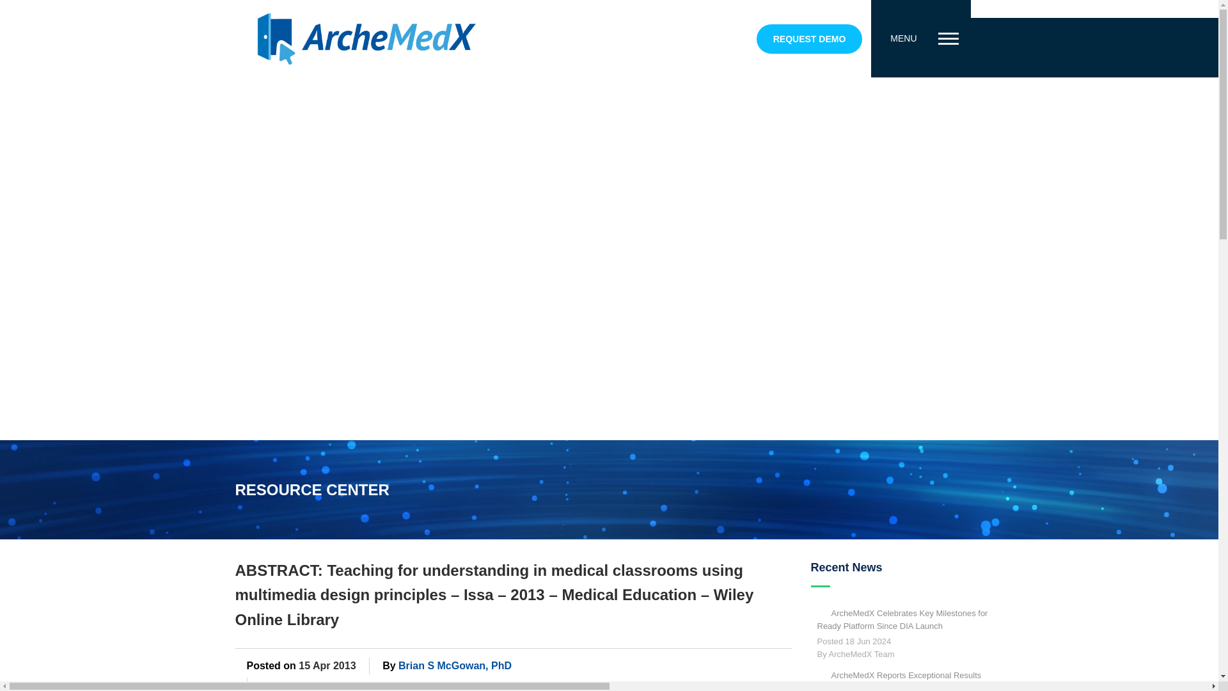 This screenshot has width=1228, height=691. Describe the element at coordinates (455, 665) in the screenshot. I see `Posts by Brian S McGowan, PhD` at that location.